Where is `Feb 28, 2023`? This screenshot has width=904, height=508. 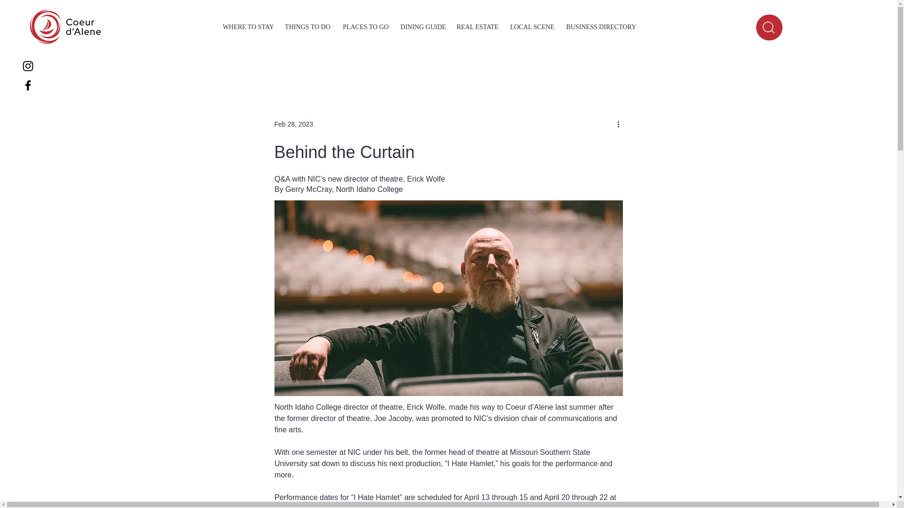
Feb 28, 2023 is located at coordinates (293, 124).